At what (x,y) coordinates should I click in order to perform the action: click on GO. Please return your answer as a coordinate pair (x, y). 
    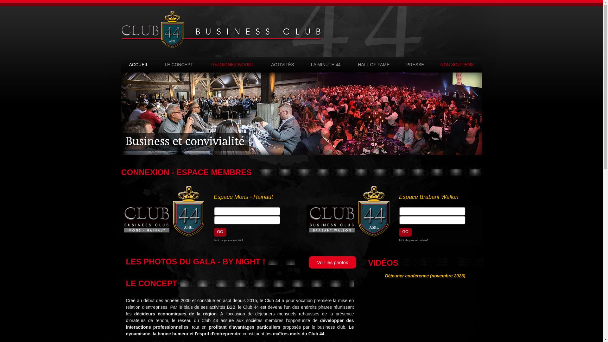
    Looking at the image, I should click on (405, 232).